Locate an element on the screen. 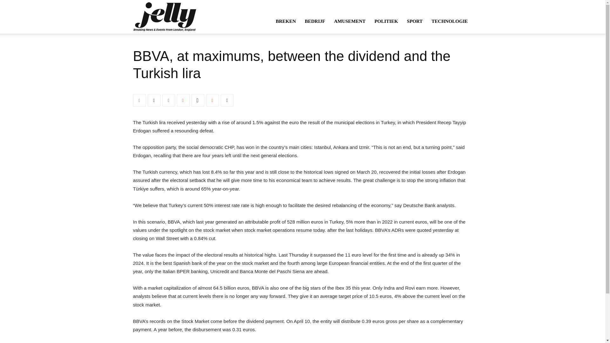 The image size is (610, 343). BREKEN is located at coordinates (286, 21).